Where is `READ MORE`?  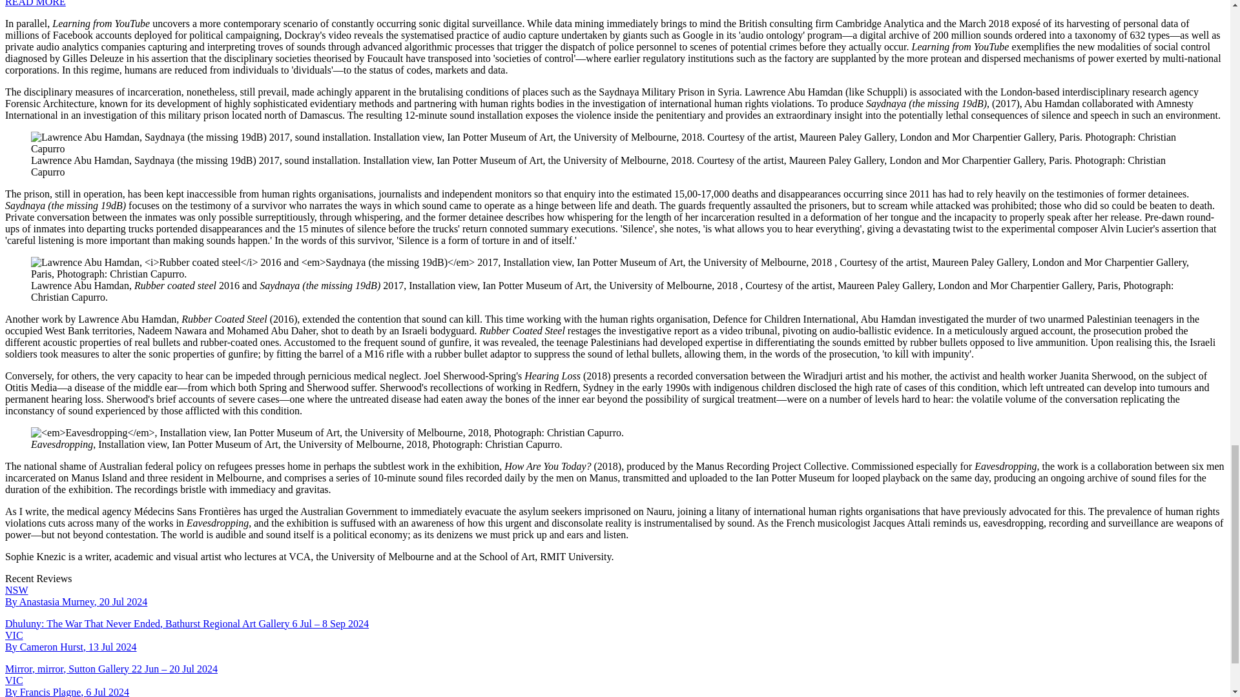
READ MORE is located at coordinates (35, 3).